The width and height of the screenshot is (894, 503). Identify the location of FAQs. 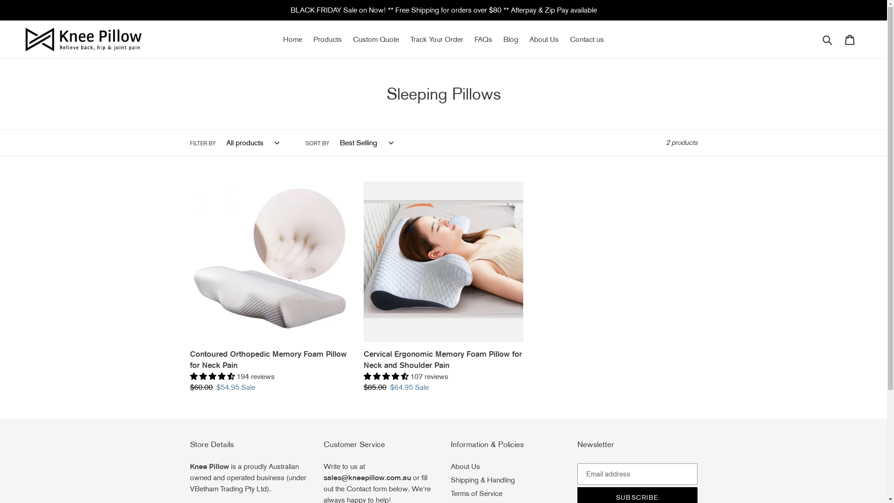
(483, 40).